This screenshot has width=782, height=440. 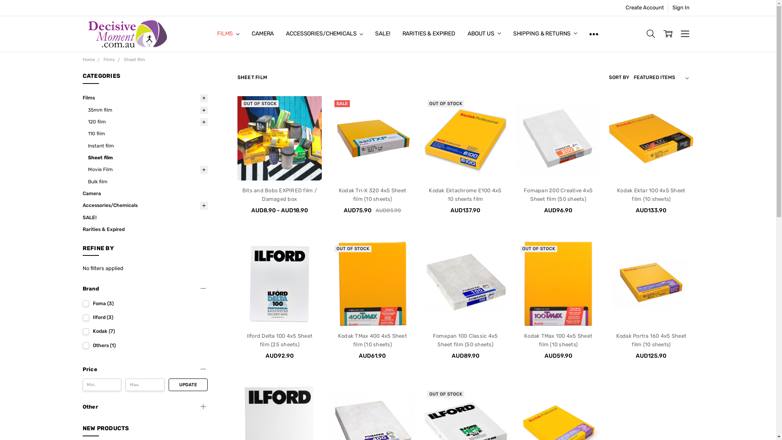 I want to click on ABOUT US, so click(x=484, y=34).